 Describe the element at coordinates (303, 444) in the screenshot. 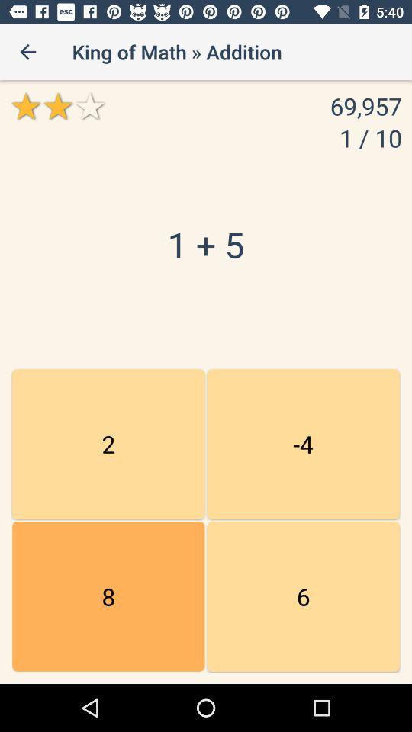

I see `swipe until 25` at that location.